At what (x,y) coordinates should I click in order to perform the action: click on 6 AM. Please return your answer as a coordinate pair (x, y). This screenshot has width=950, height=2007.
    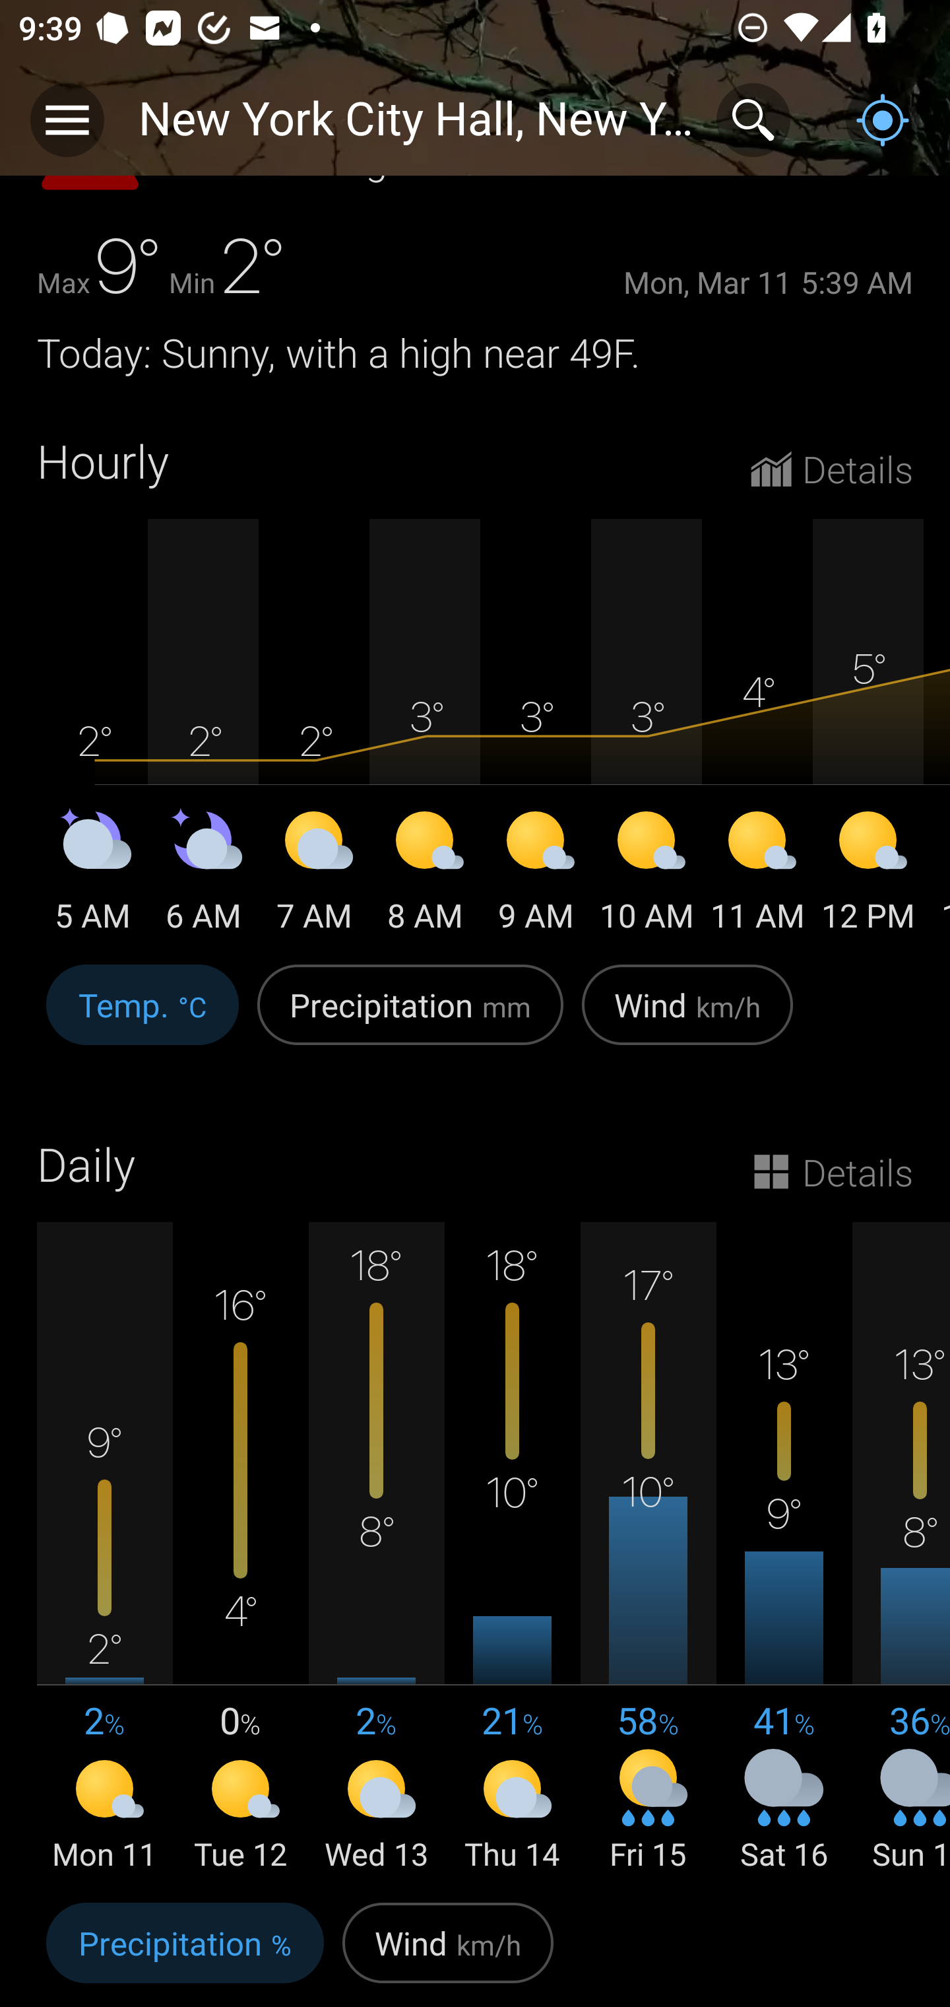
    Looking at the image, I should click on (203, 875).